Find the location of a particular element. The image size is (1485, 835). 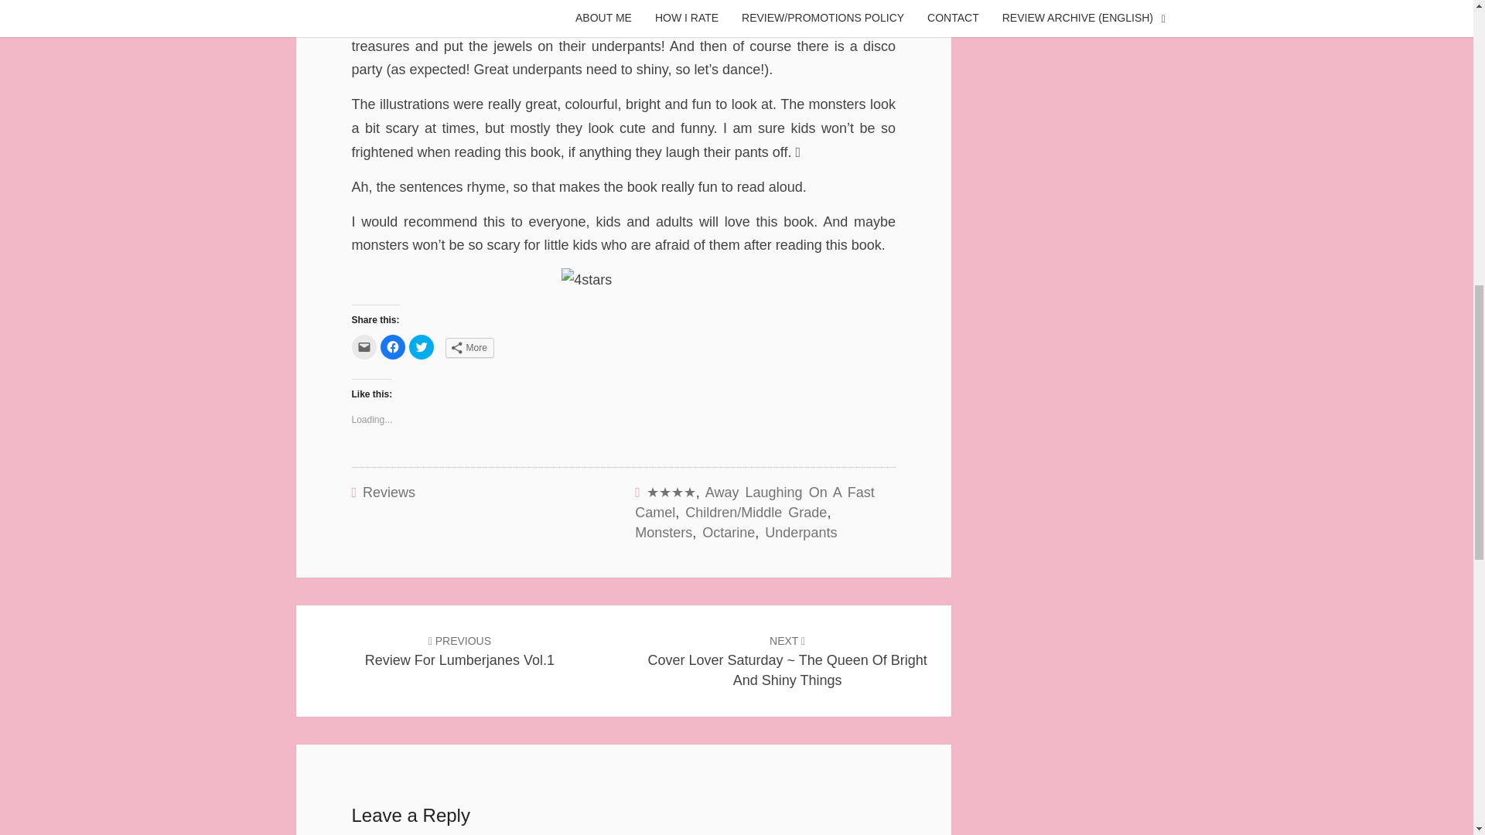

Click to share on Facebook is located at coordinates (393, 347).